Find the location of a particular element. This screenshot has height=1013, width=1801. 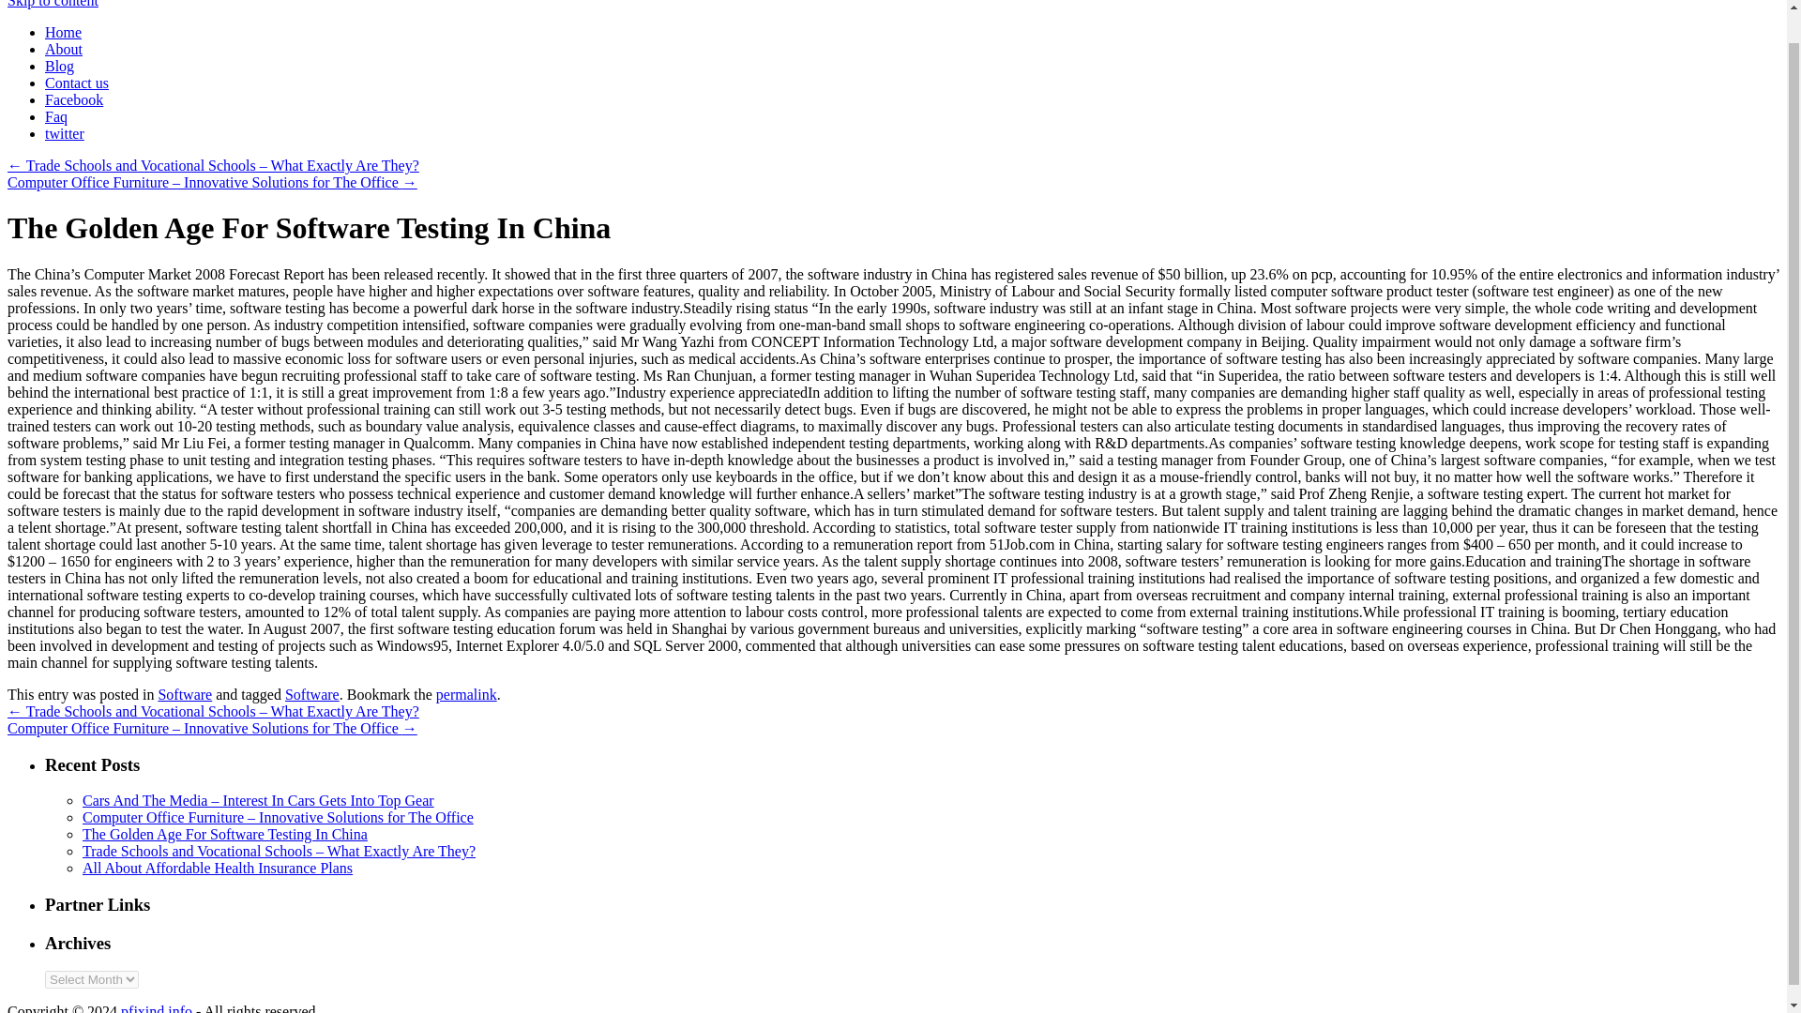

All About Affordable Health Insurance Plans is located at coordinates (218, 868).